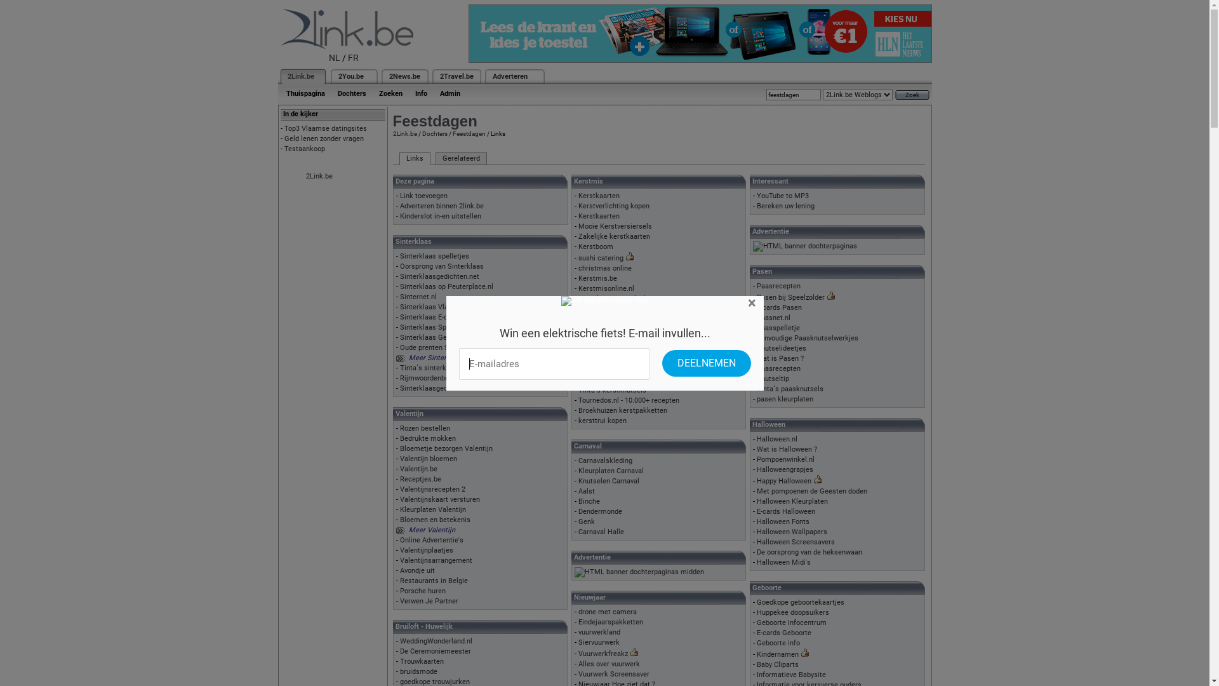 The width and height of the screenshot is (1219, 686). I want to click on Online Kerstspelletjes, so click(613, 380).